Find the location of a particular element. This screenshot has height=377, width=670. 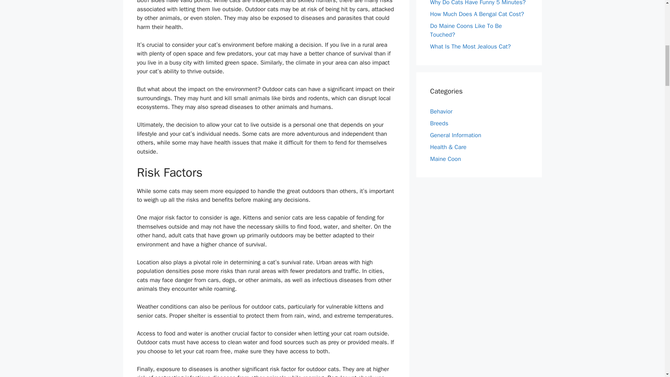

Breeds is located at coordinates (439, 123).